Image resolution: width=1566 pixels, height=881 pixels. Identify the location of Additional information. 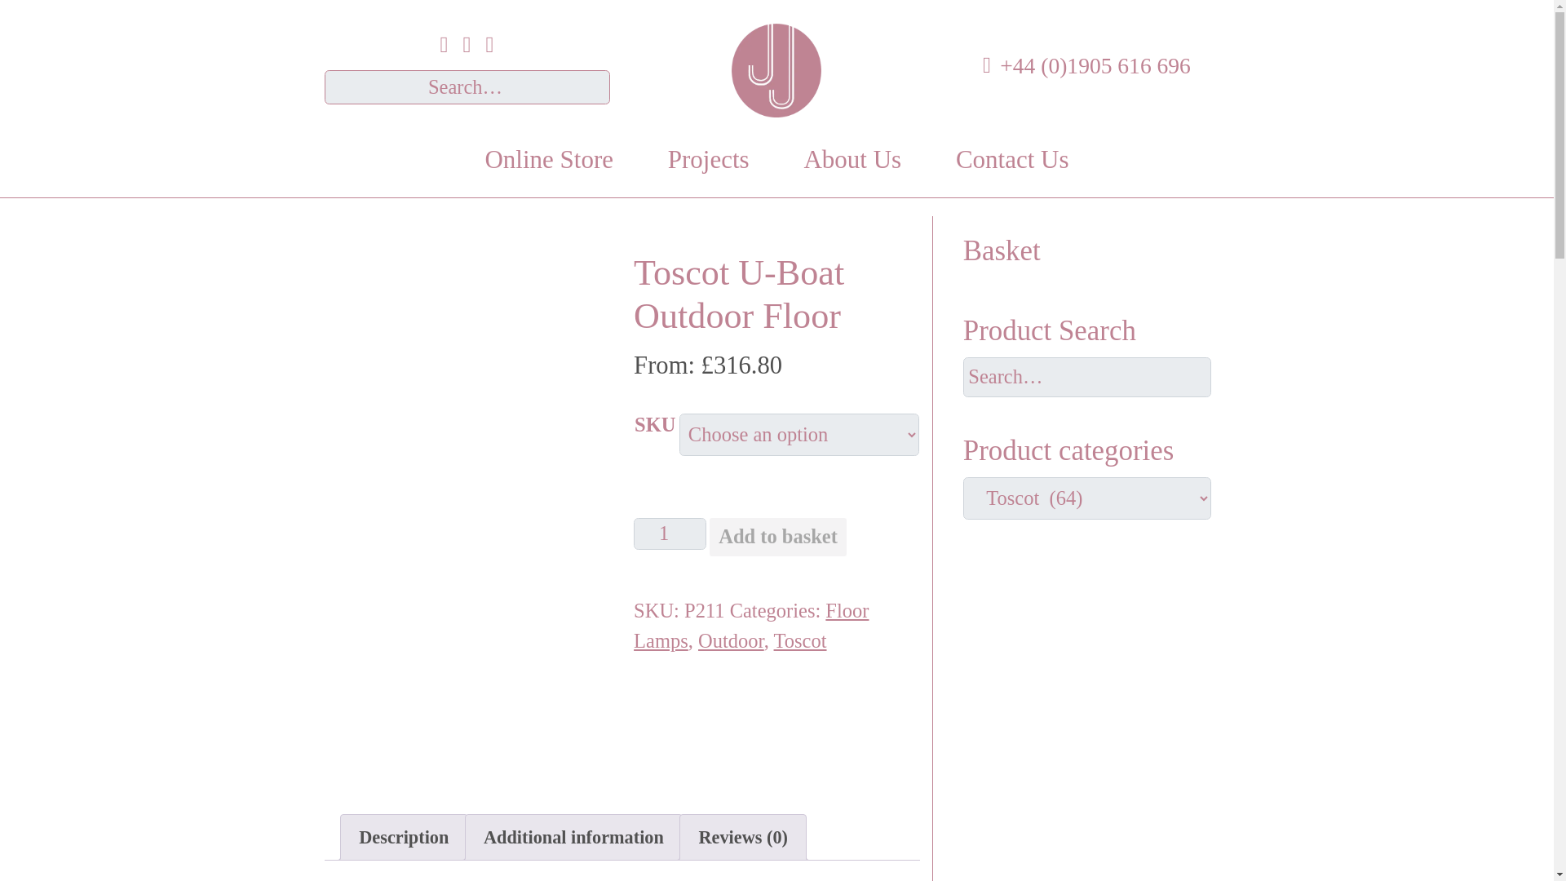
(574, 838).